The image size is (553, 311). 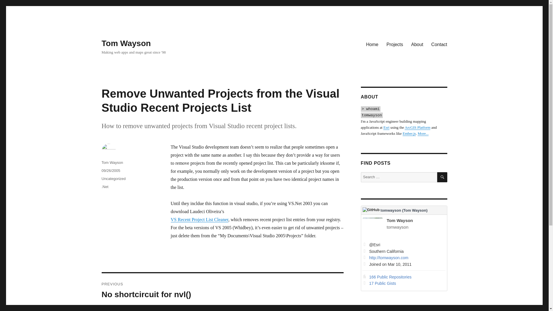 I want to click on Home, so click(x=372, y=44).